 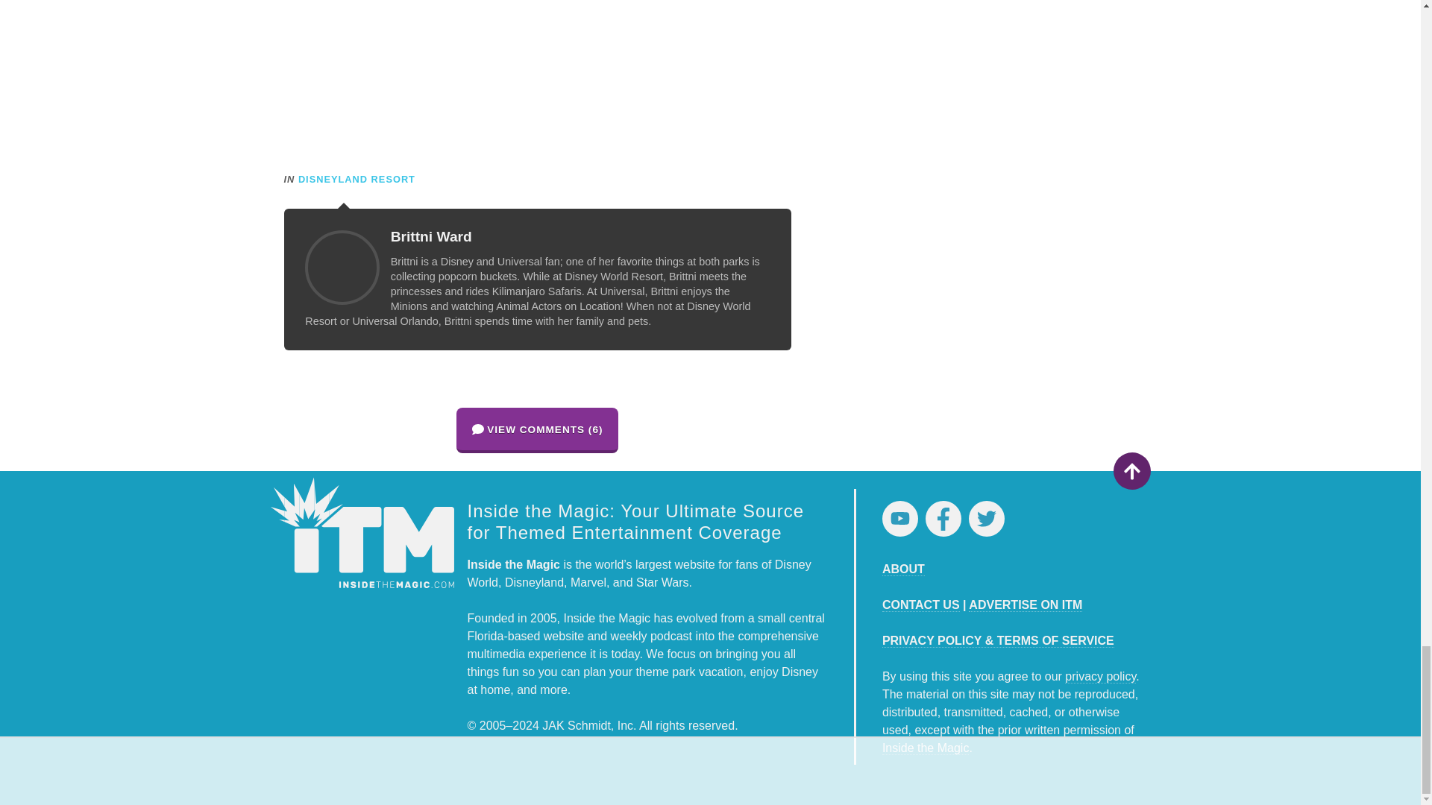 What do you see at coordinates (1131, 470) in the screenshot?
I see `Return to Top` at bounding box center [1131, 470].